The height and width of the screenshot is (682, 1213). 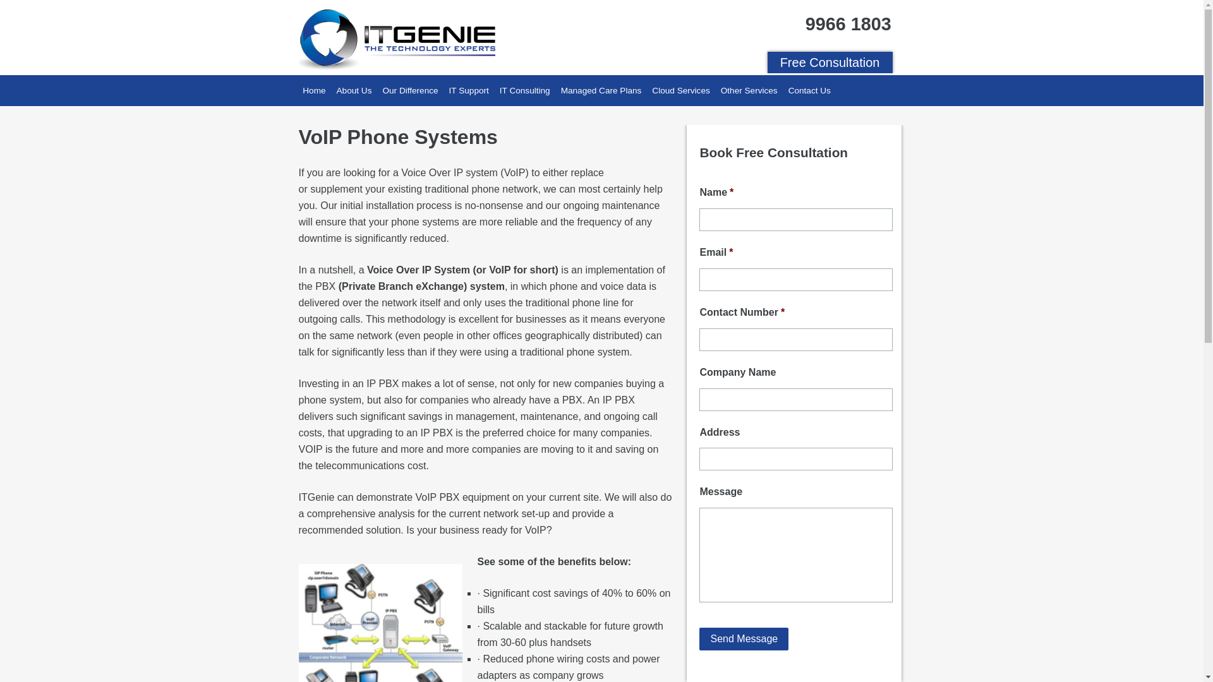 I want to click on Managed Care Plans, so click(x=601, y=90).